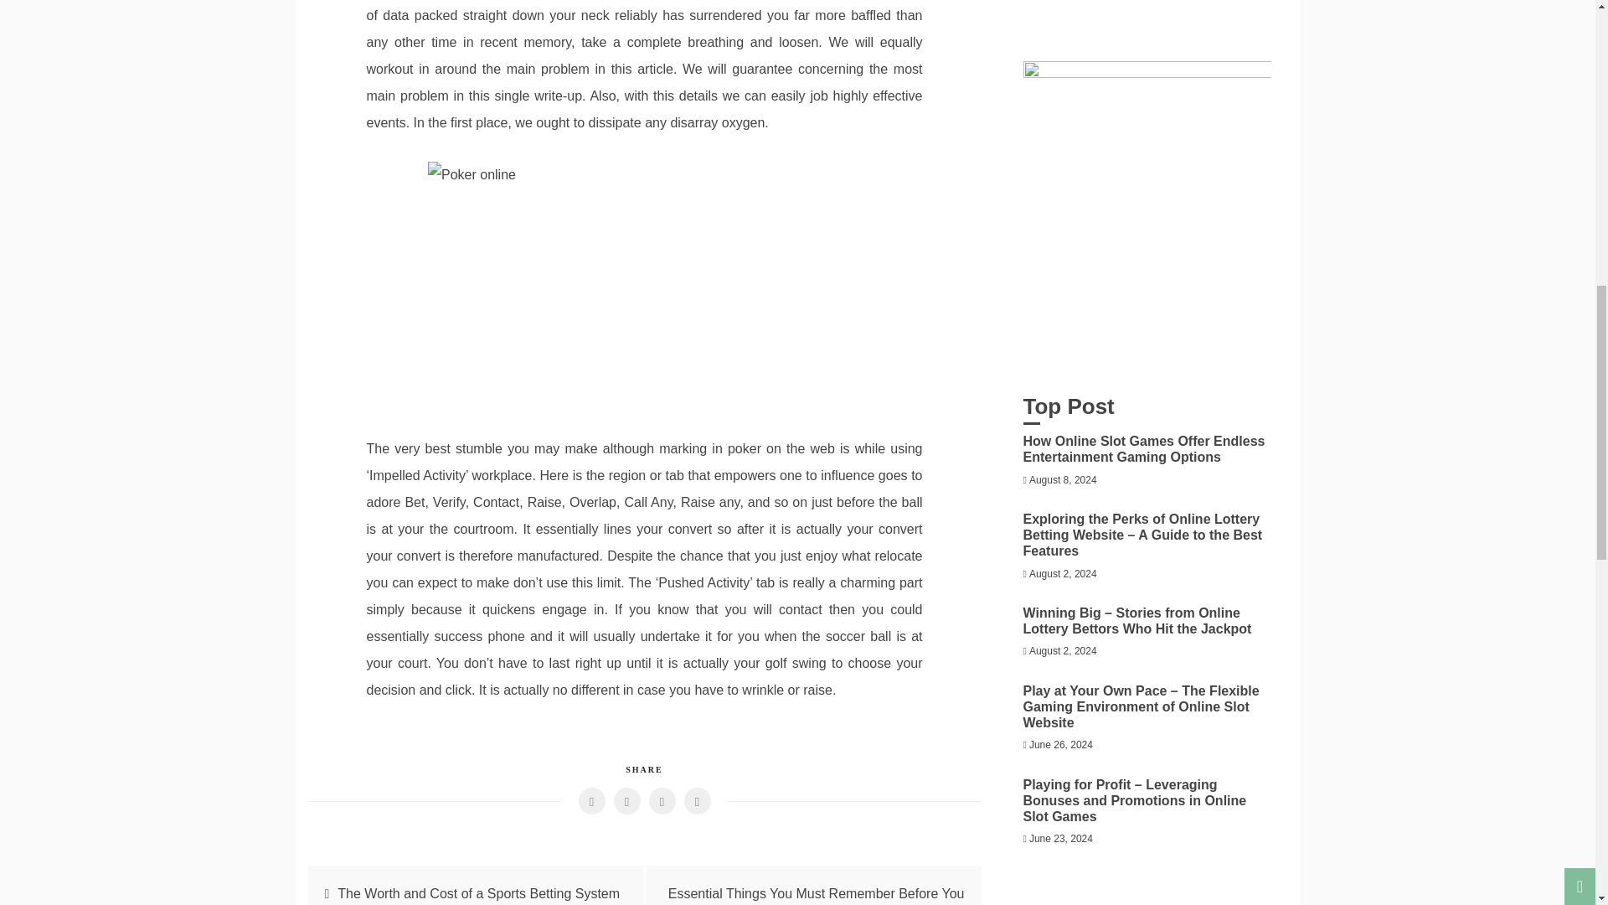  I want to click on August 2, 2024, so click(1062, 574).